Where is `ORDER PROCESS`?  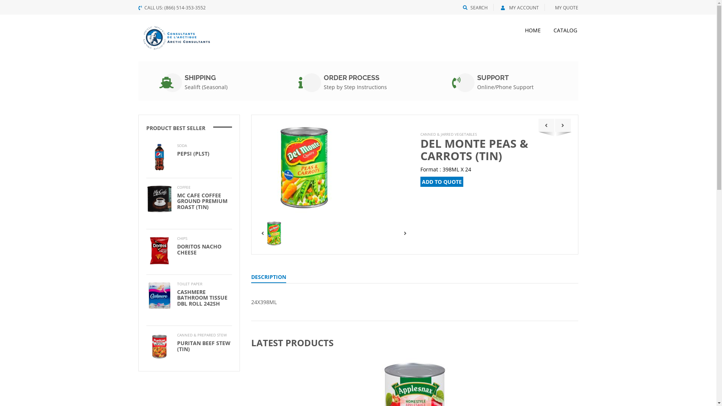 ORDER PROCESS is located at coordinates (352, 77).